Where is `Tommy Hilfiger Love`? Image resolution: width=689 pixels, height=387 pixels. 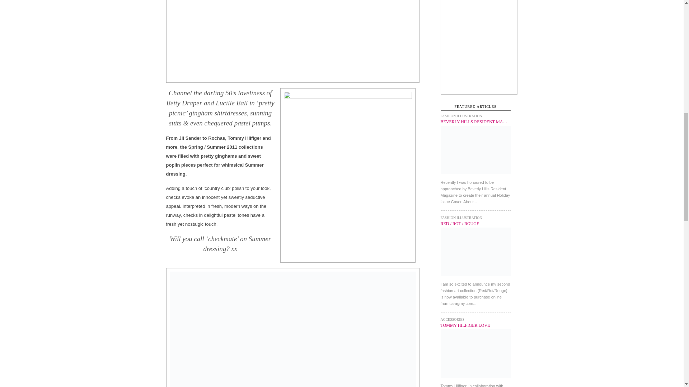 Tommy Hilfiger Love is located at coordinates (475, 380).